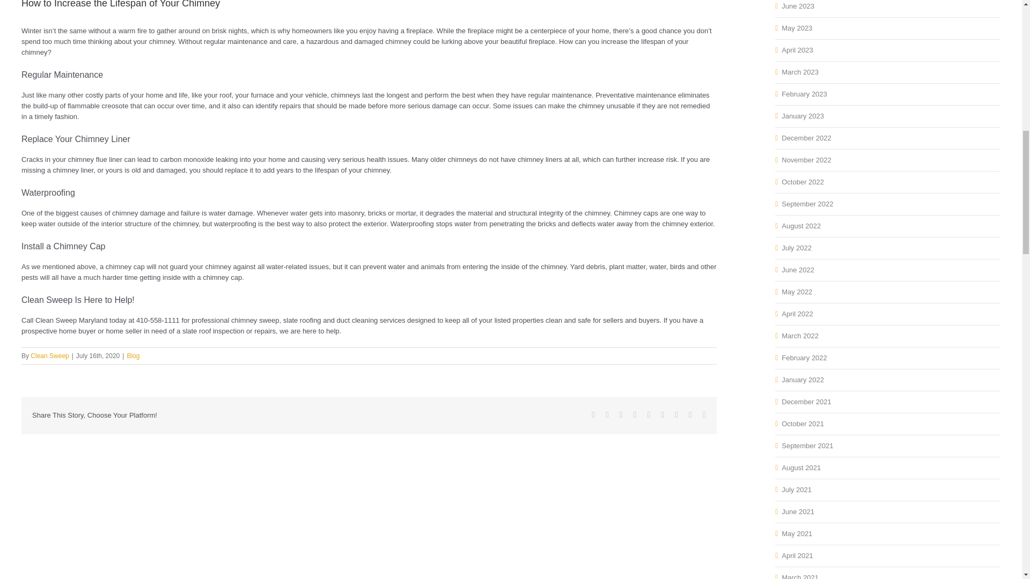 This screenshot has width=1030, height=579. Describe the element at coordinates (49, 355) in the screenshot. I see `Clean Sweep` at that location.